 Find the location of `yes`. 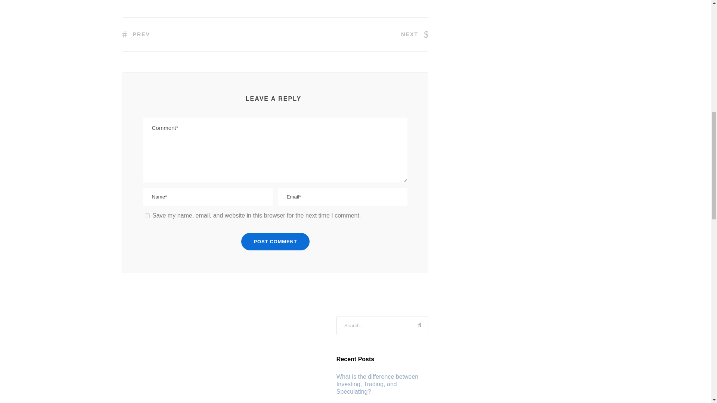

yes is located at coordinates (147, 216).